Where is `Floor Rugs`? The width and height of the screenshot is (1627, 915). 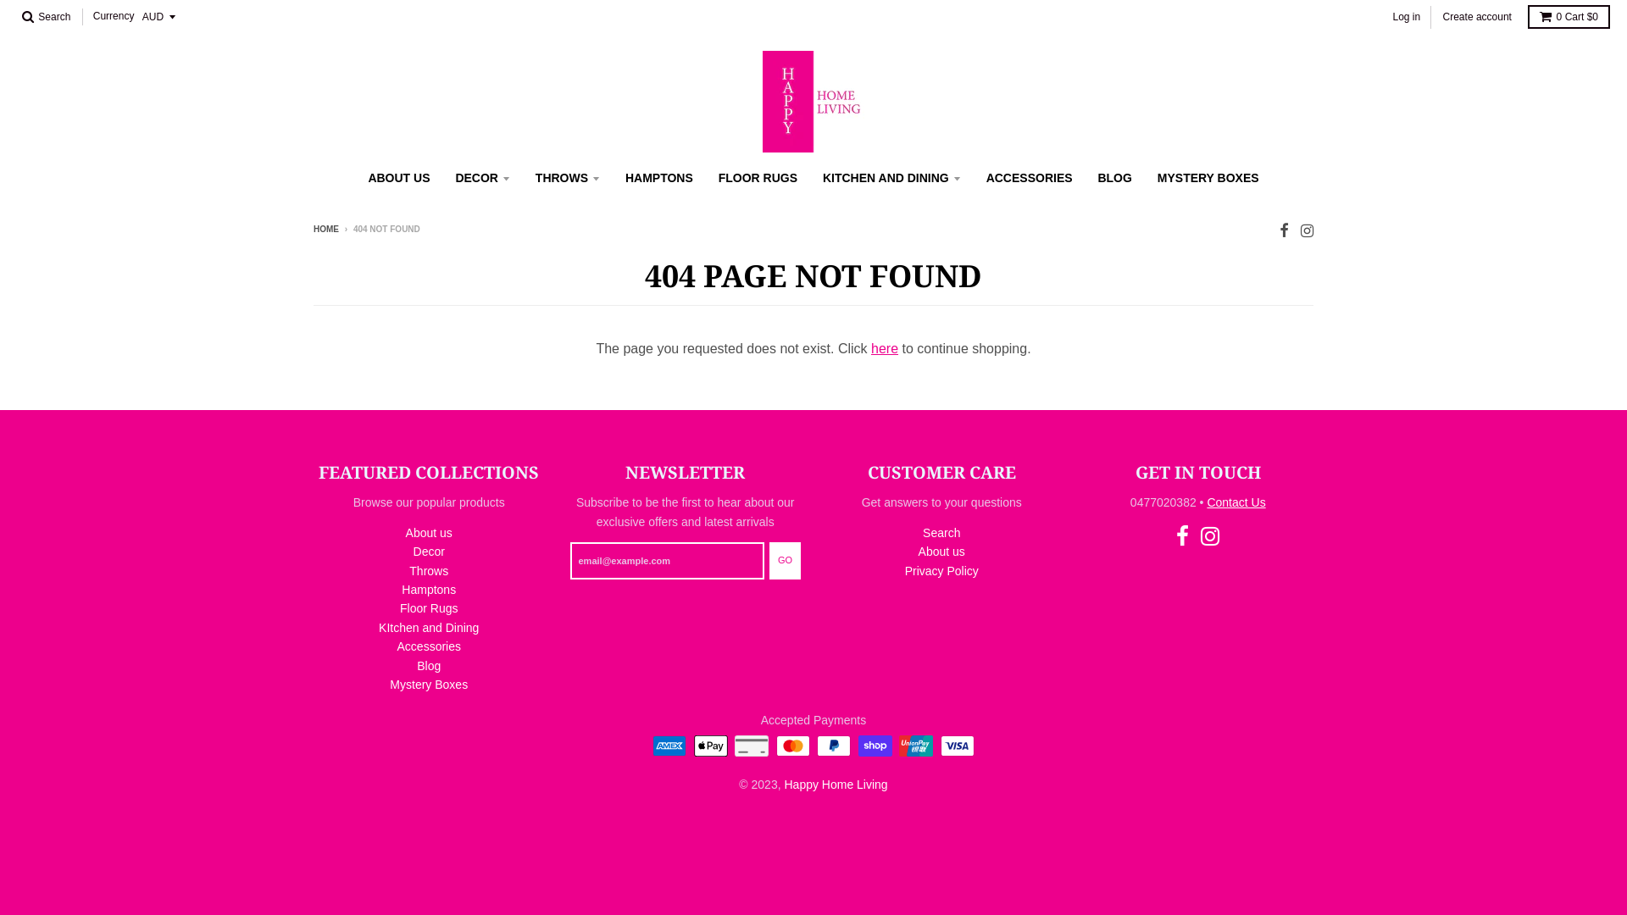
Floor Rugs is located at coordinates (429, 608).